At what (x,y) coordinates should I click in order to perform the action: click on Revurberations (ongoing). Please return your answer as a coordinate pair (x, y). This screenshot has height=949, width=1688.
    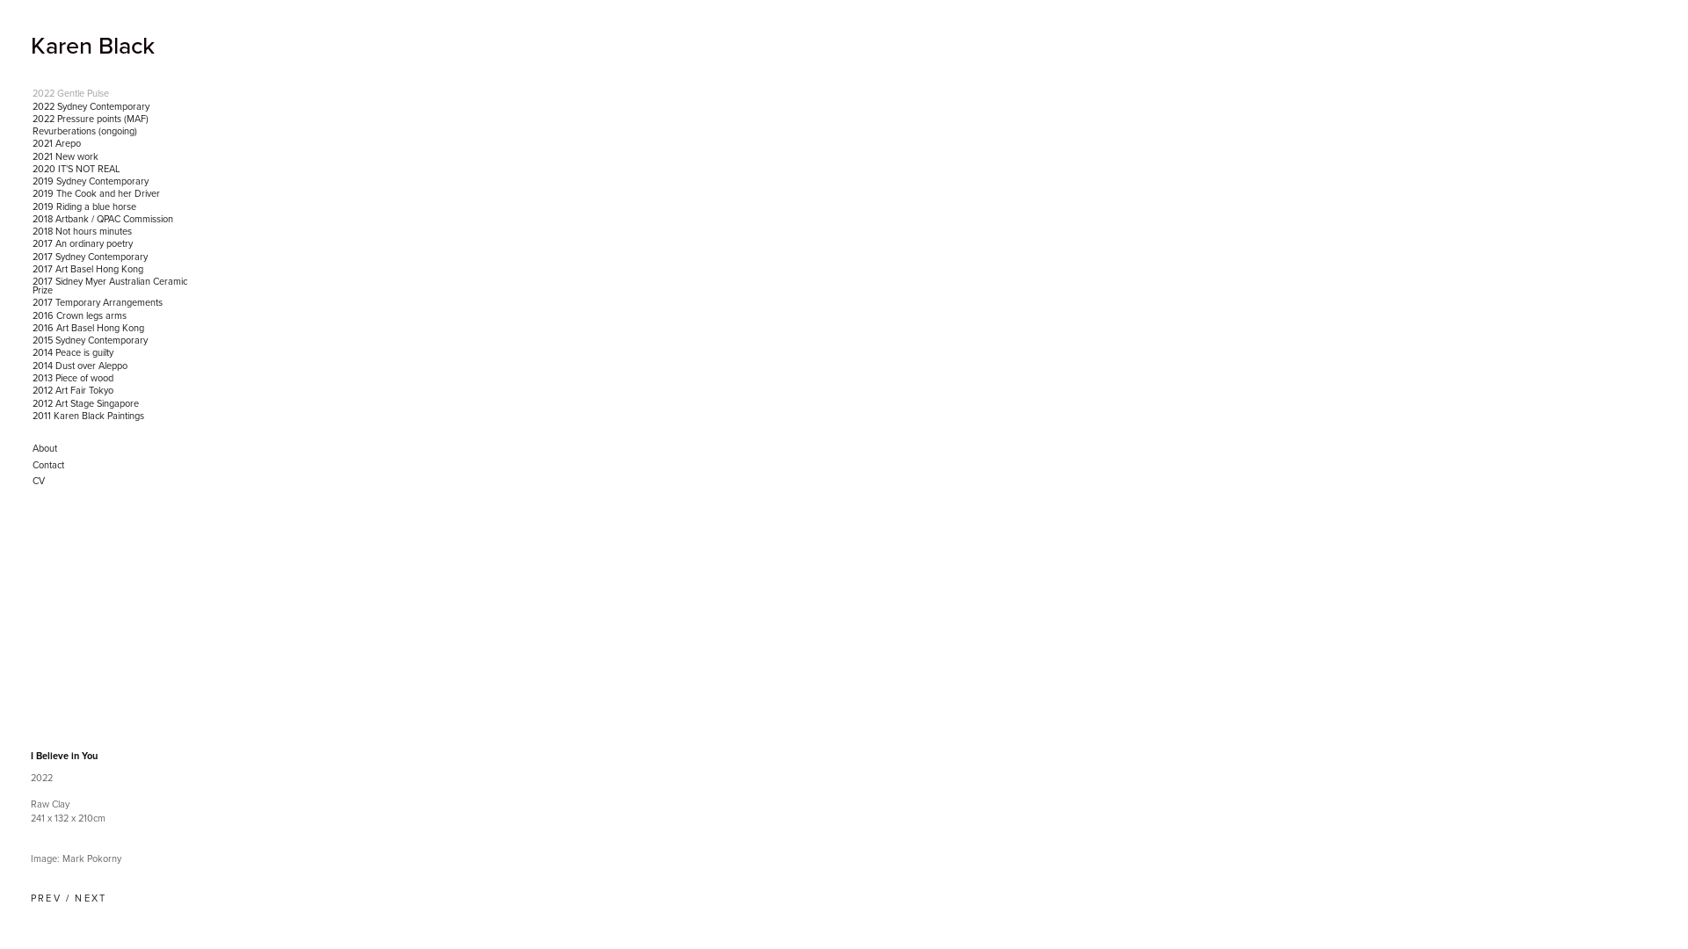
    Looking at the image, I should click on (114, 132).